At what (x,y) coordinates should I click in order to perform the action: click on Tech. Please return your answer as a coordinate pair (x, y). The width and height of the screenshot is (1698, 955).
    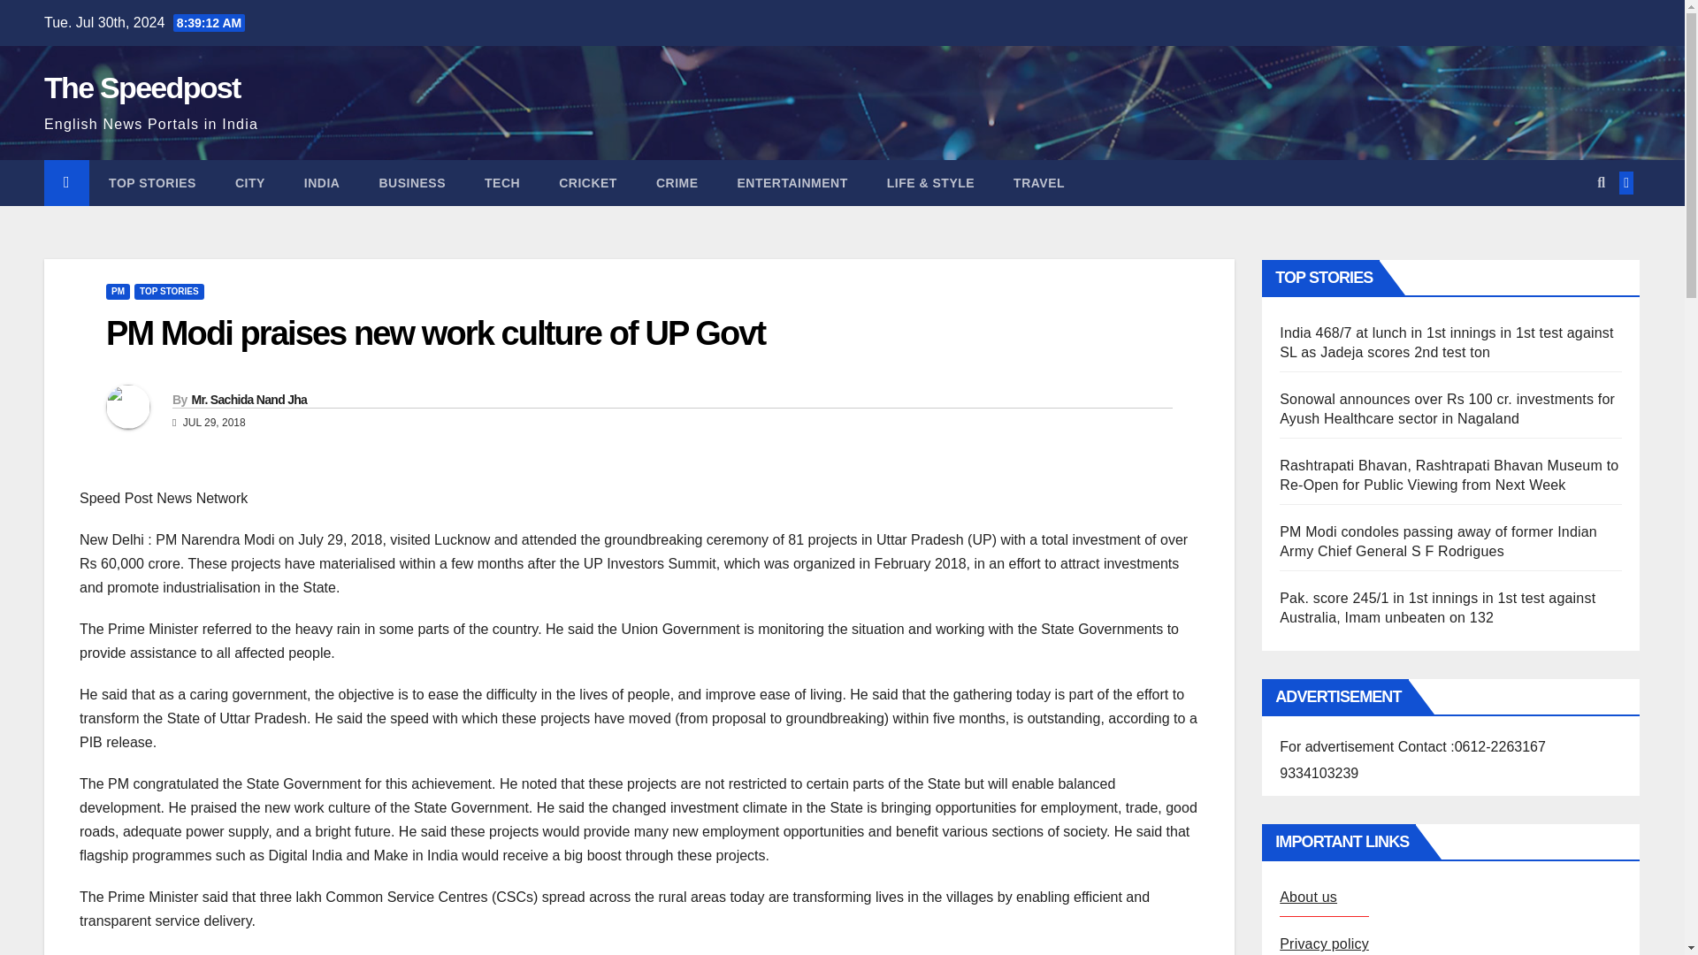
    Looking at the image, I should click on (502, 183).